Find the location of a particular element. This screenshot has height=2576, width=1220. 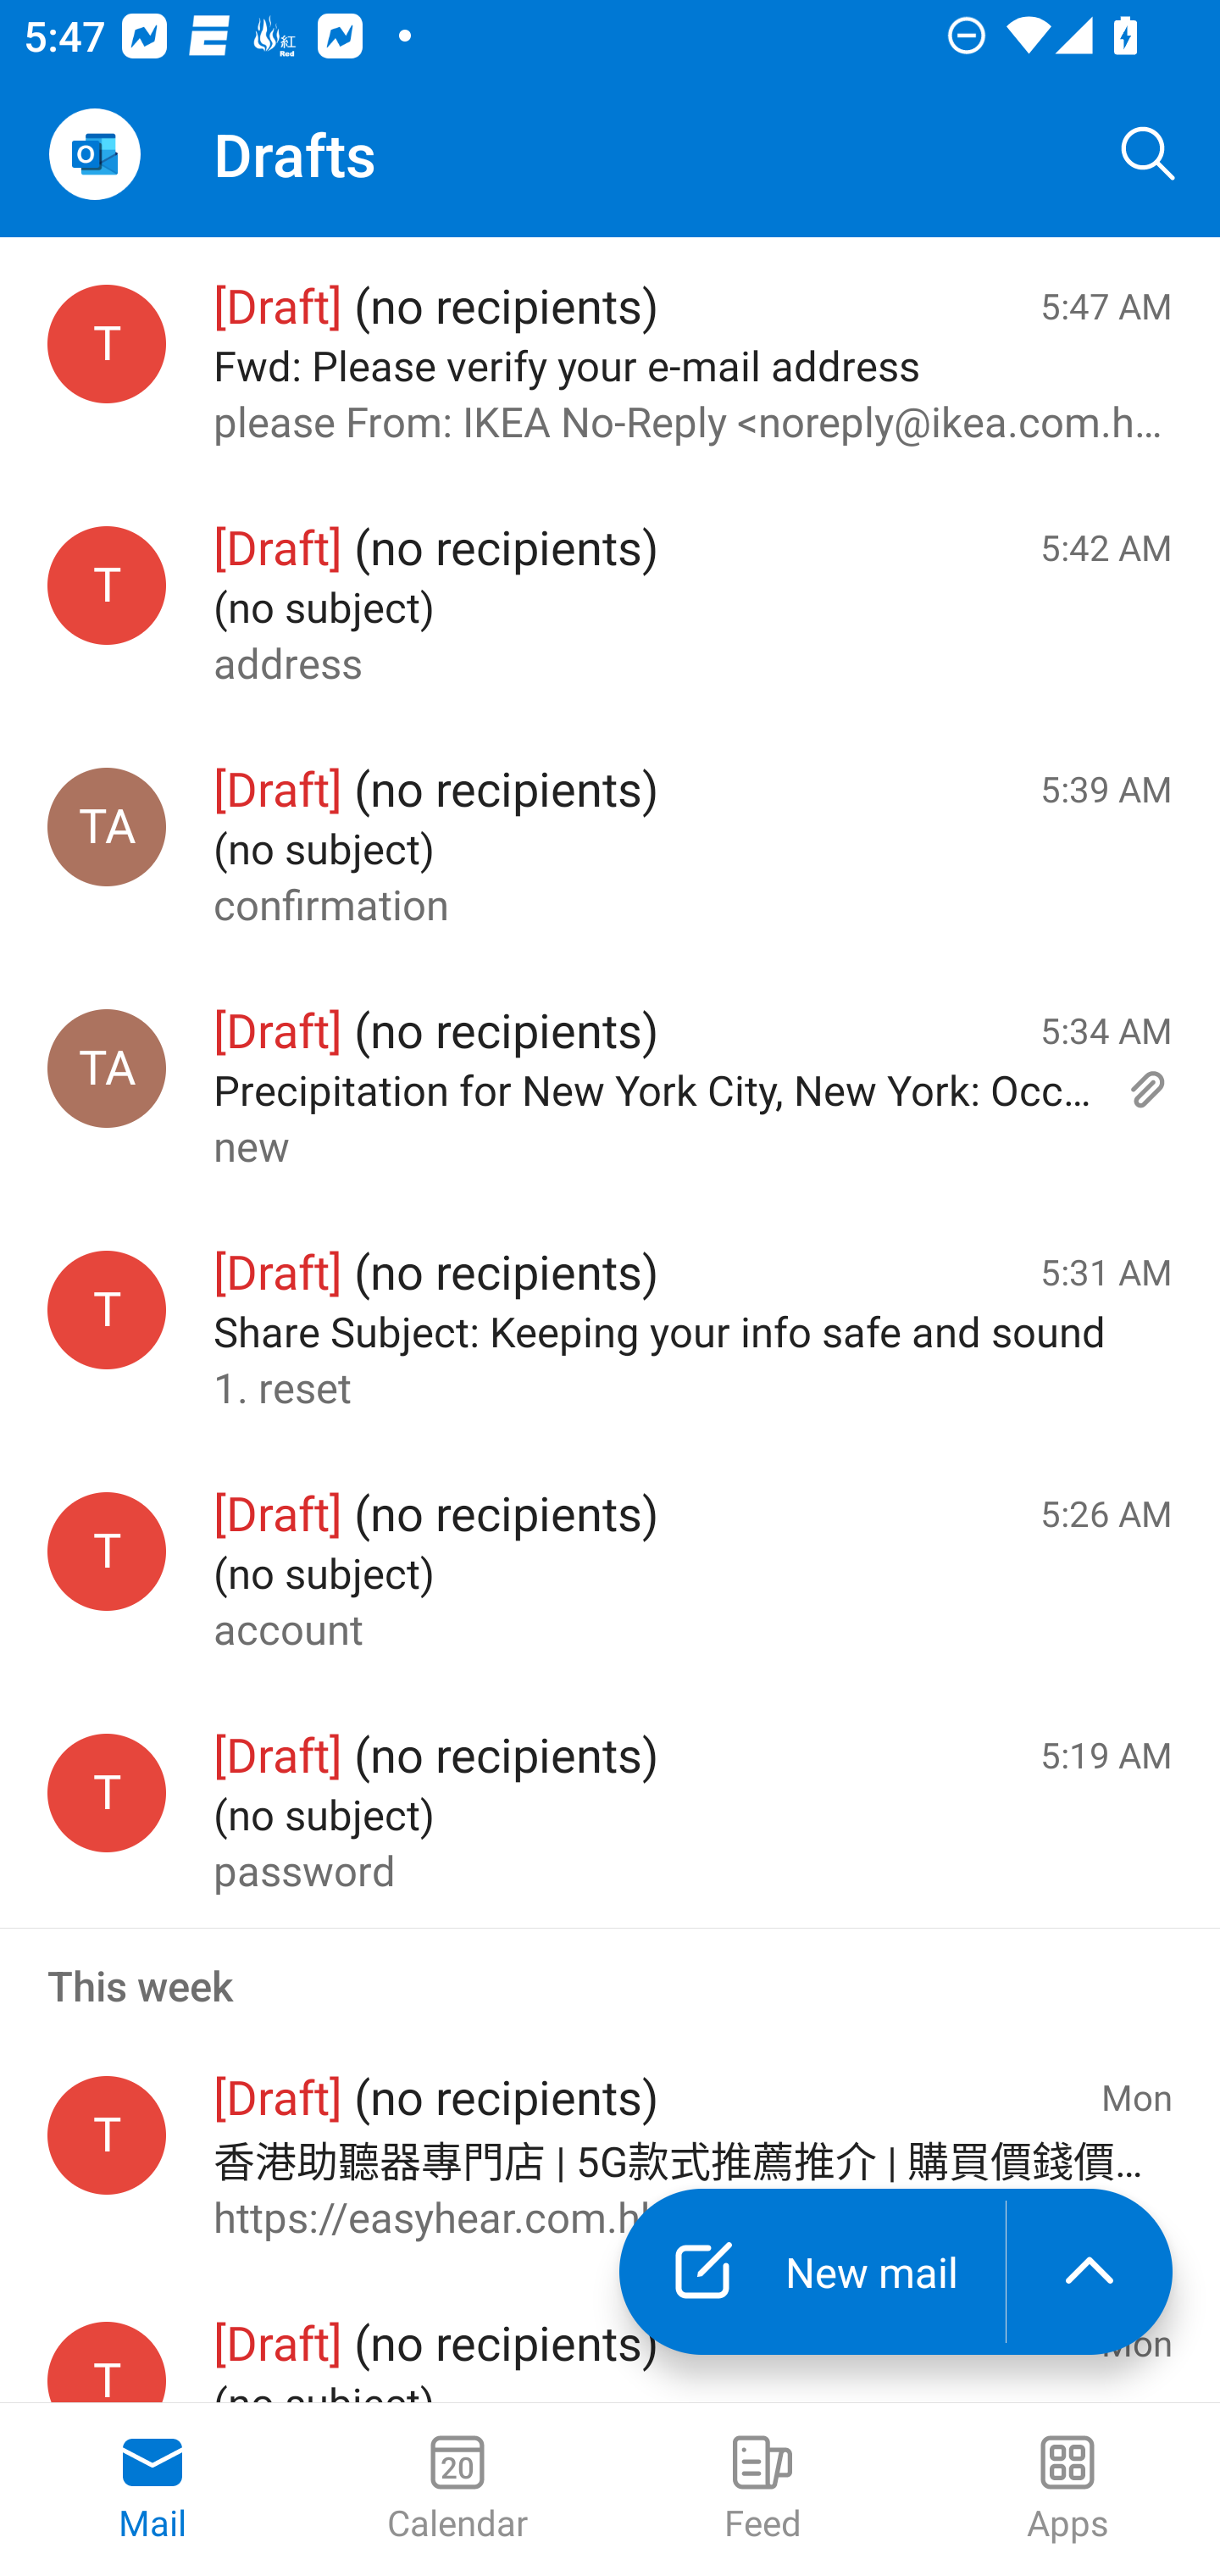

launch the extended action menu is located at coordinates (1090, 2272).